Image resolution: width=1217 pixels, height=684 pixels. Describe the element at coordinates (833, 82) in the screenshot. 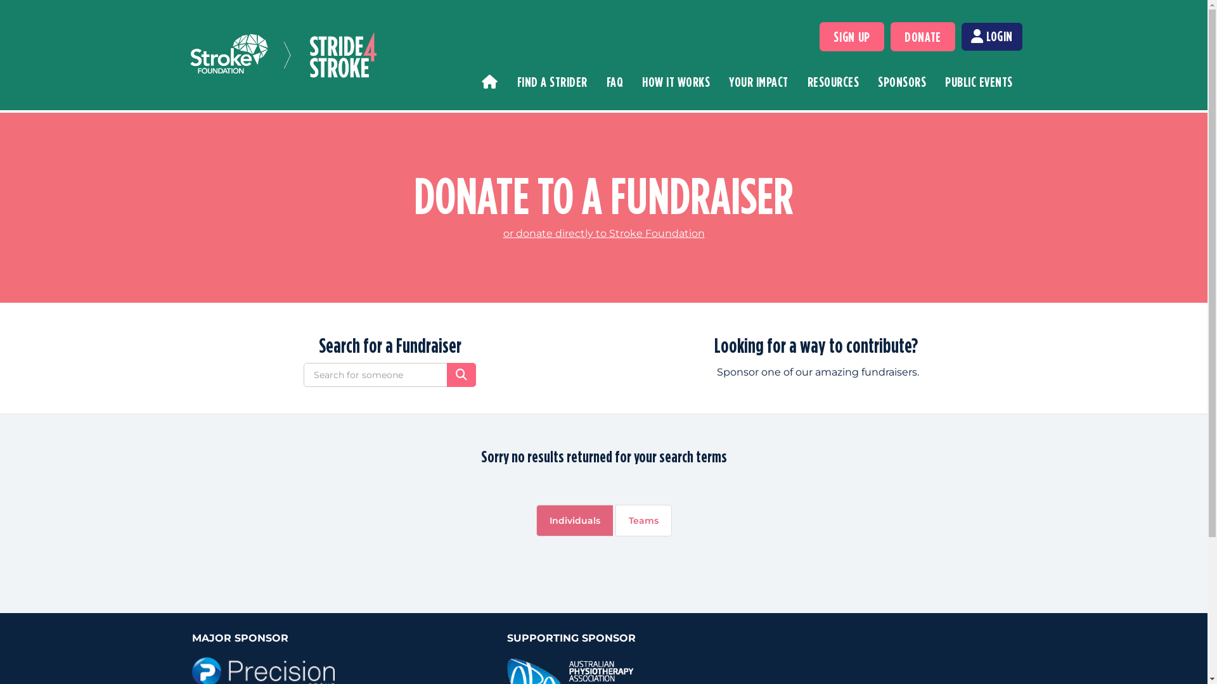

I see `RESOURCES` at that location.